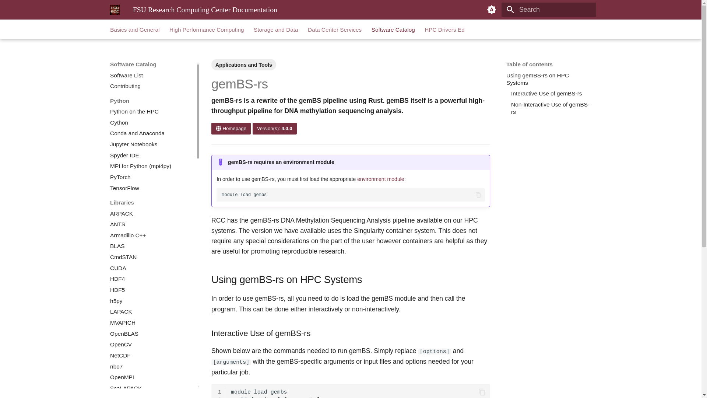  I want to click on Environment modules, so click(381, 179).